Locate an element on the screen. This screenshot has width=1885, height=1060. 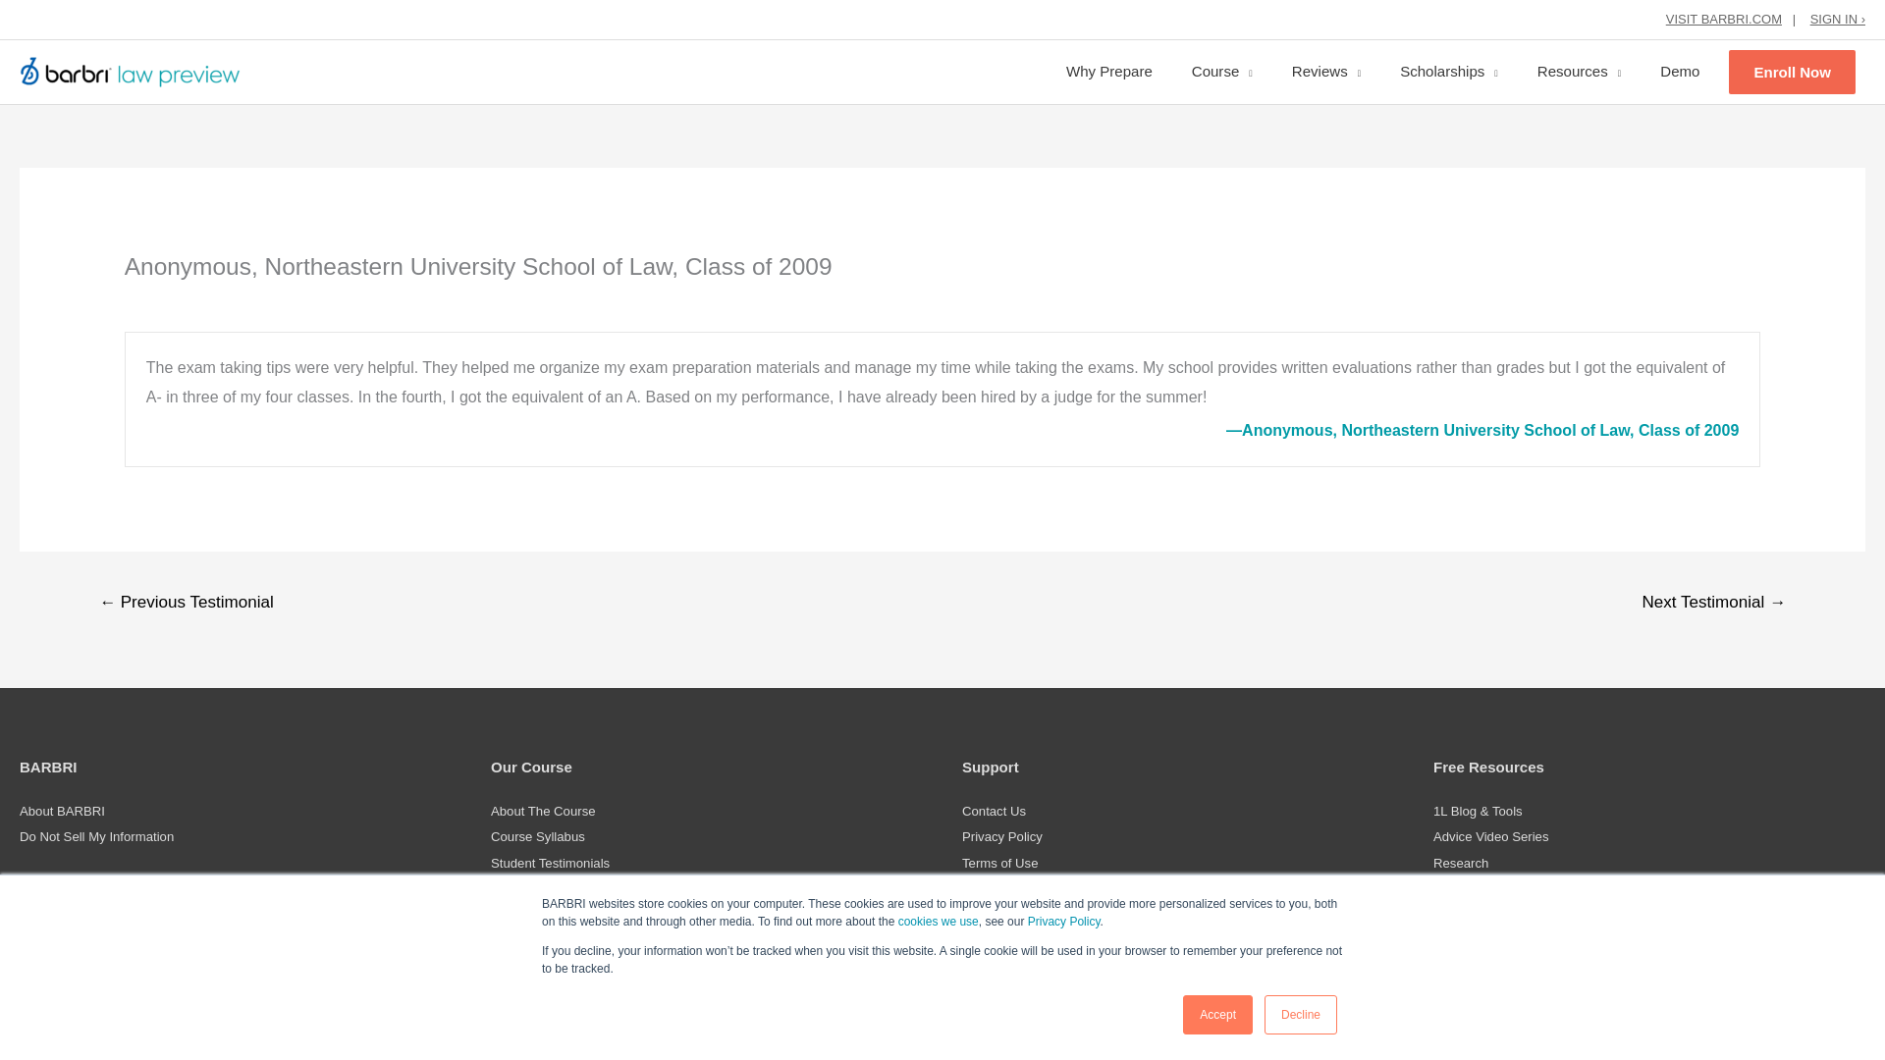
Demo is located at coordinates (1679, 72).